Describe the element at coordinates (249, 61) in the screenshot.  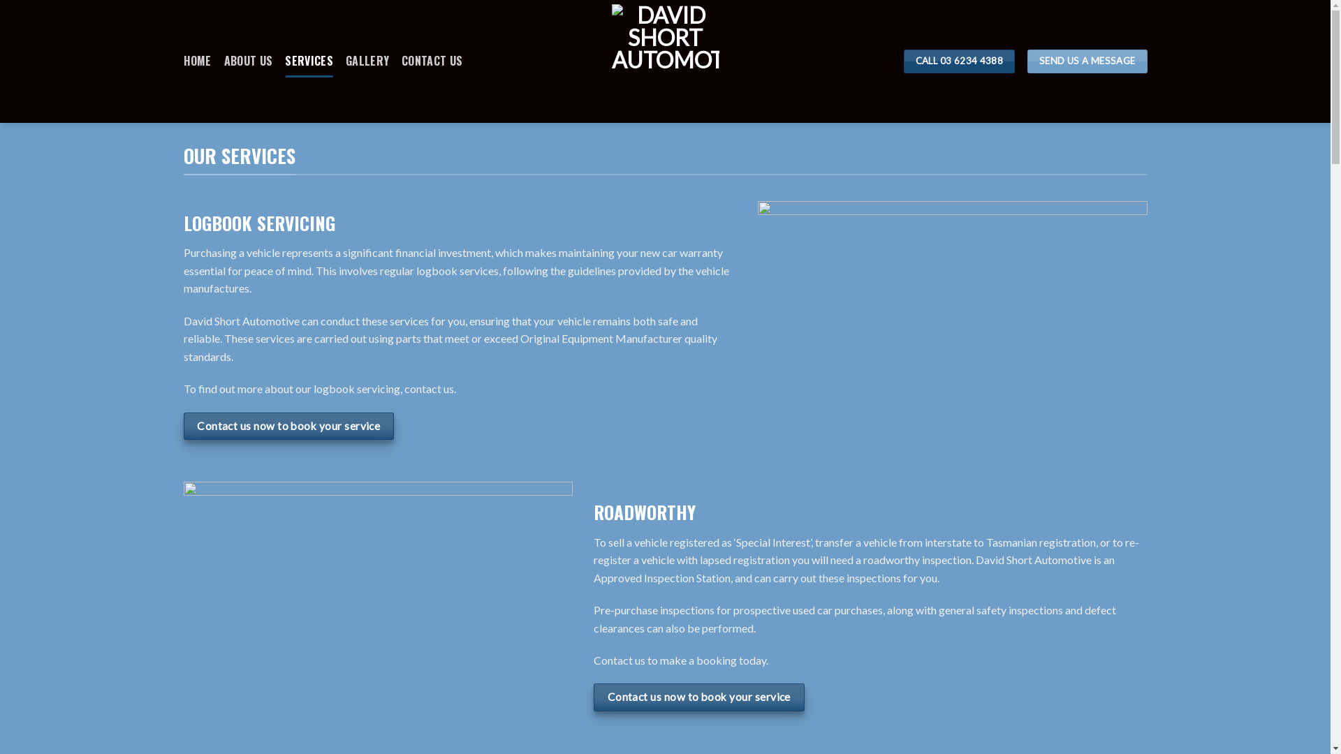
I see `ABOUT US` at that location.